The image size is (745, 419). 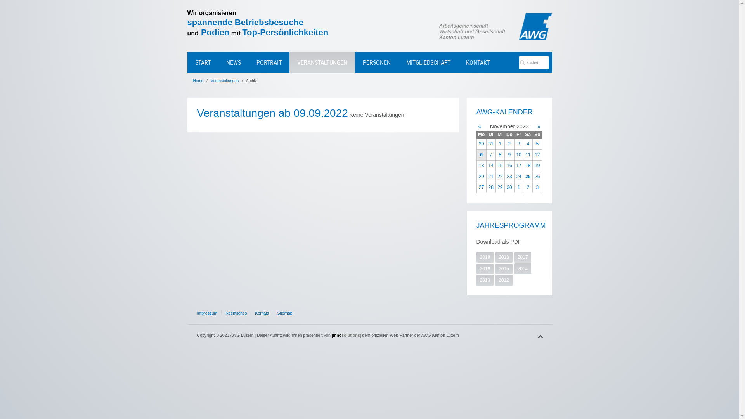 I want to click on Veranstaltungen, so click(x=225, y=81).